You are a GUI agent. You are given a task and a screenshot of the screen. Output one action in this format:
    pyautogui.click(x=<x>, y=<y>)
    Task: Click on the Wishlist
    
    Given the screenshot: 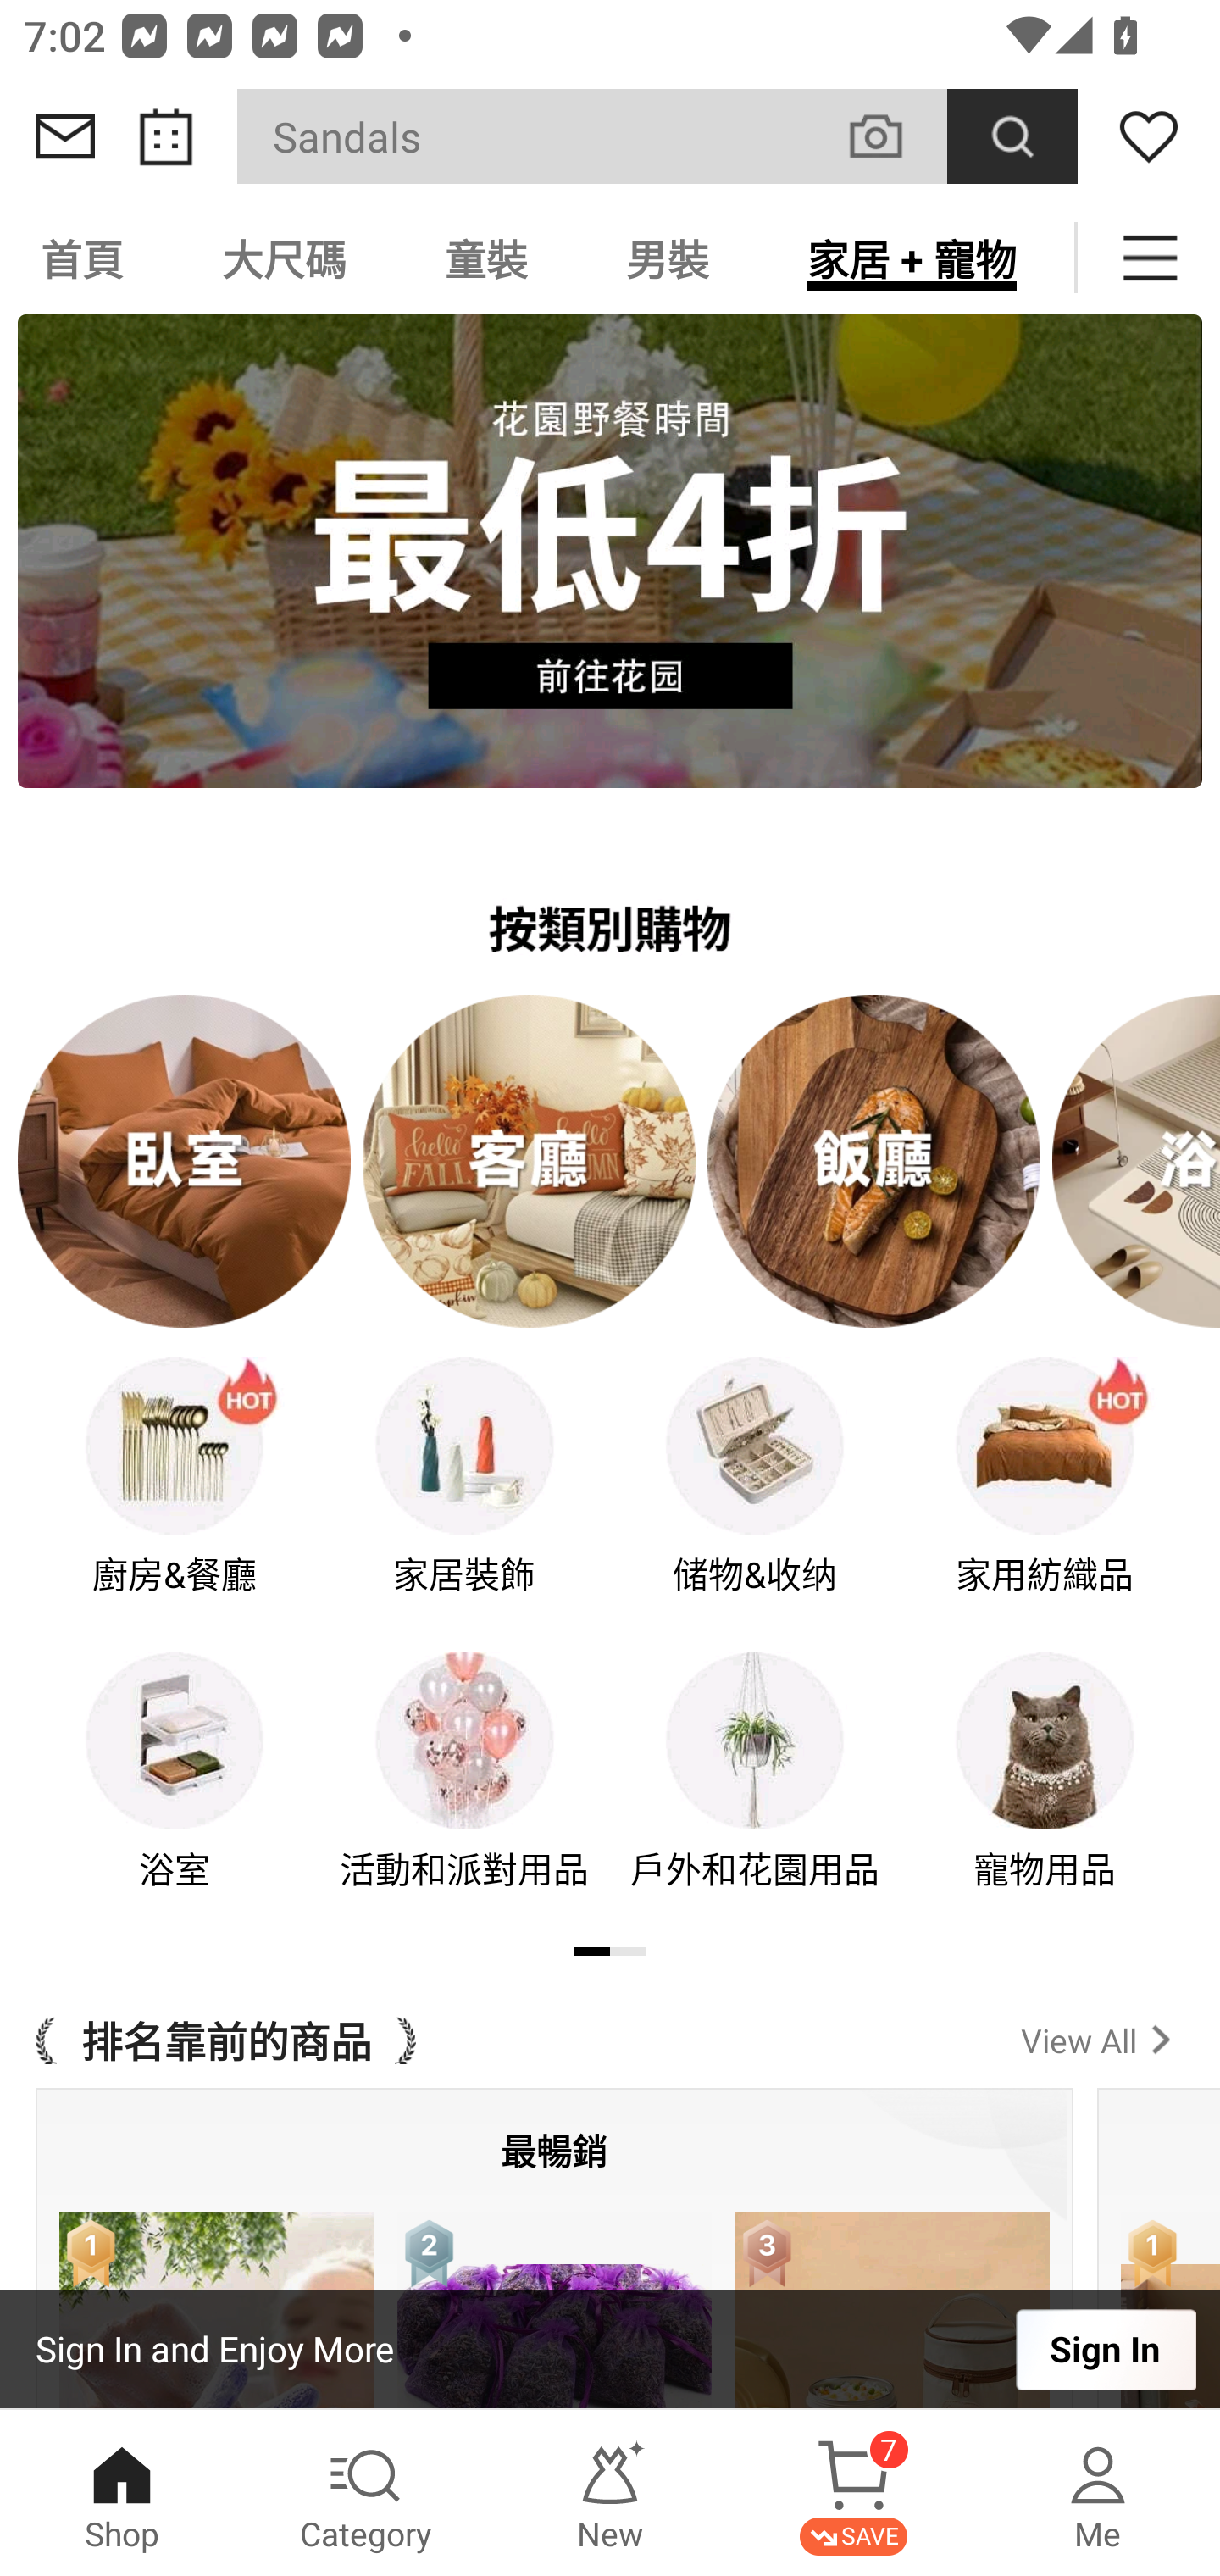 What is the action you would take?
    pyautogui.click(x=1149, y=136)
    